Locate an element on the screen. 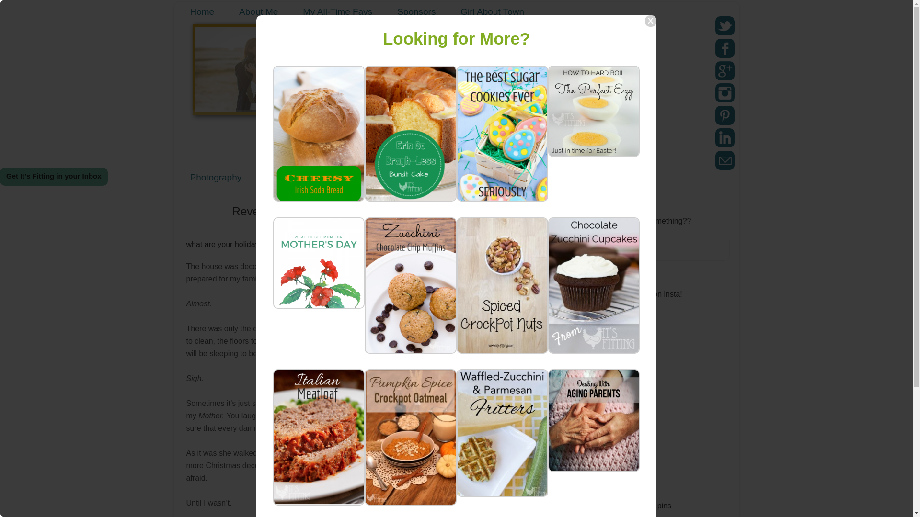  Girl About Town is located at coordinates (492, 11).